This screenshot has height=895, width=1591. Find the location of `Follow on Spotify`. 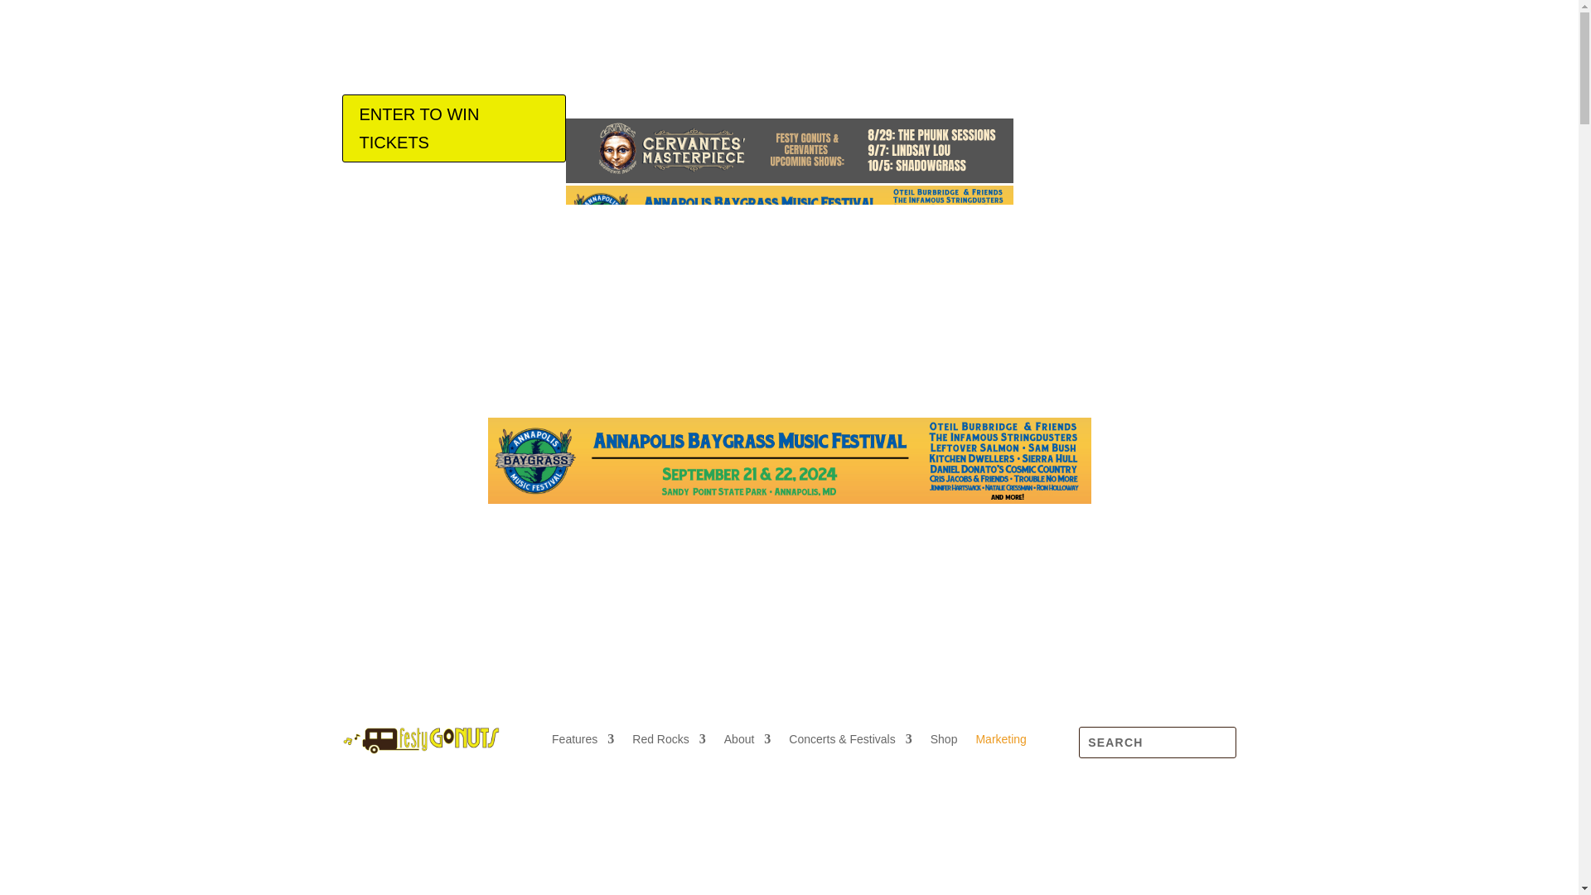

Follow on Spotify is located at coordinates (1190, 108).